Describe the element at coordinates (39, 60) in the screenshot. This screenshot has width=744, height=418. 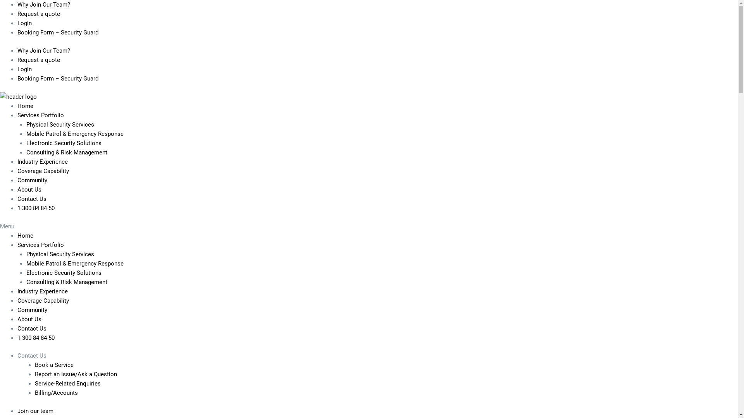
I see `Request a quote` at that location.